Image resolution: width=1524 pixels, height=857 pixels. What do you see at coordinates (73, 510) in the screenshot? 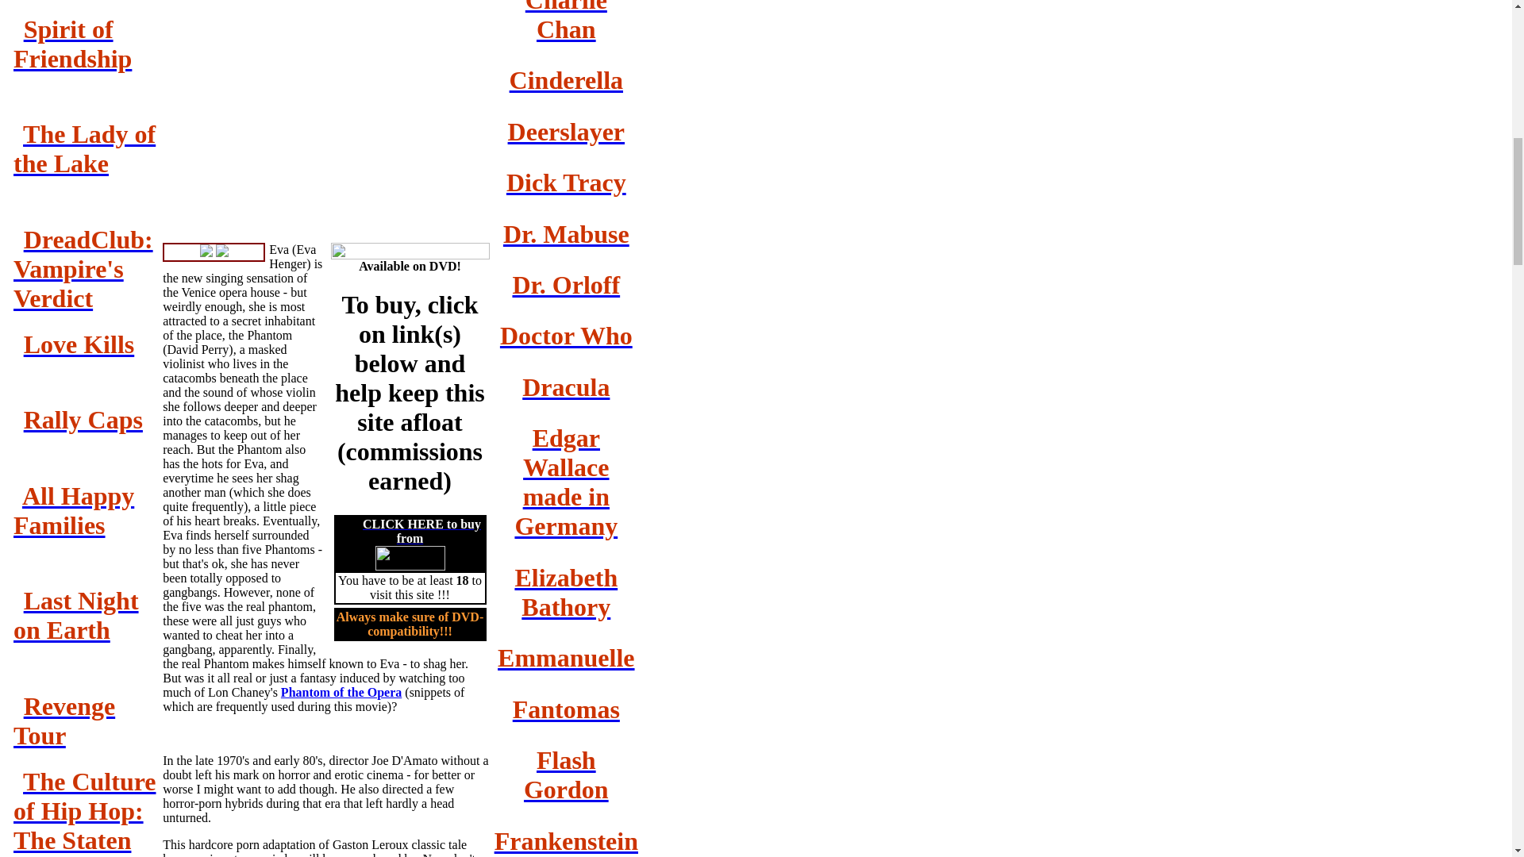
I see `All Happy Families` at bounding box center [73, 510].